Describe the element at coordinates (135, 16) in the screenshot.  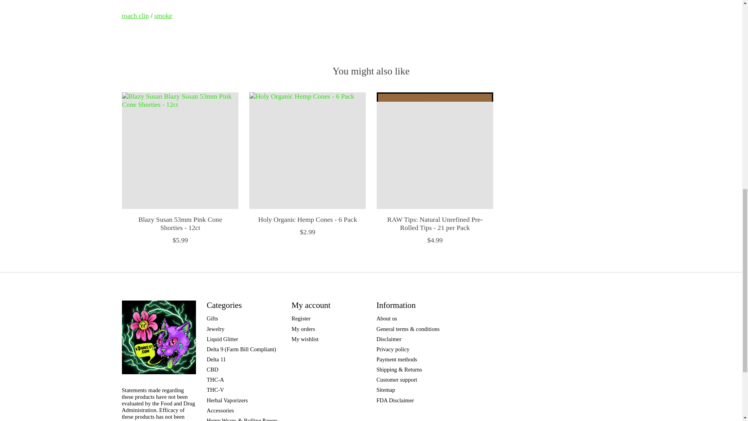
I see `roach clip` at that location.